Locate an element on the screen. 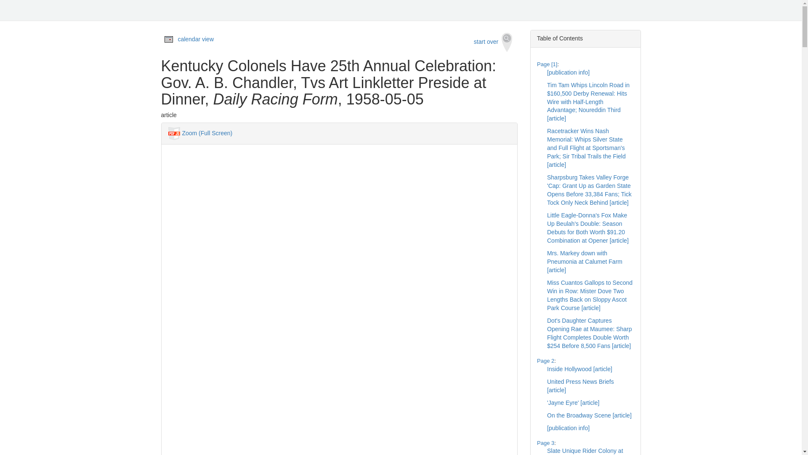 The width and height of the screenshot is (808, 455). start over   is located at coordinates (493, 42).